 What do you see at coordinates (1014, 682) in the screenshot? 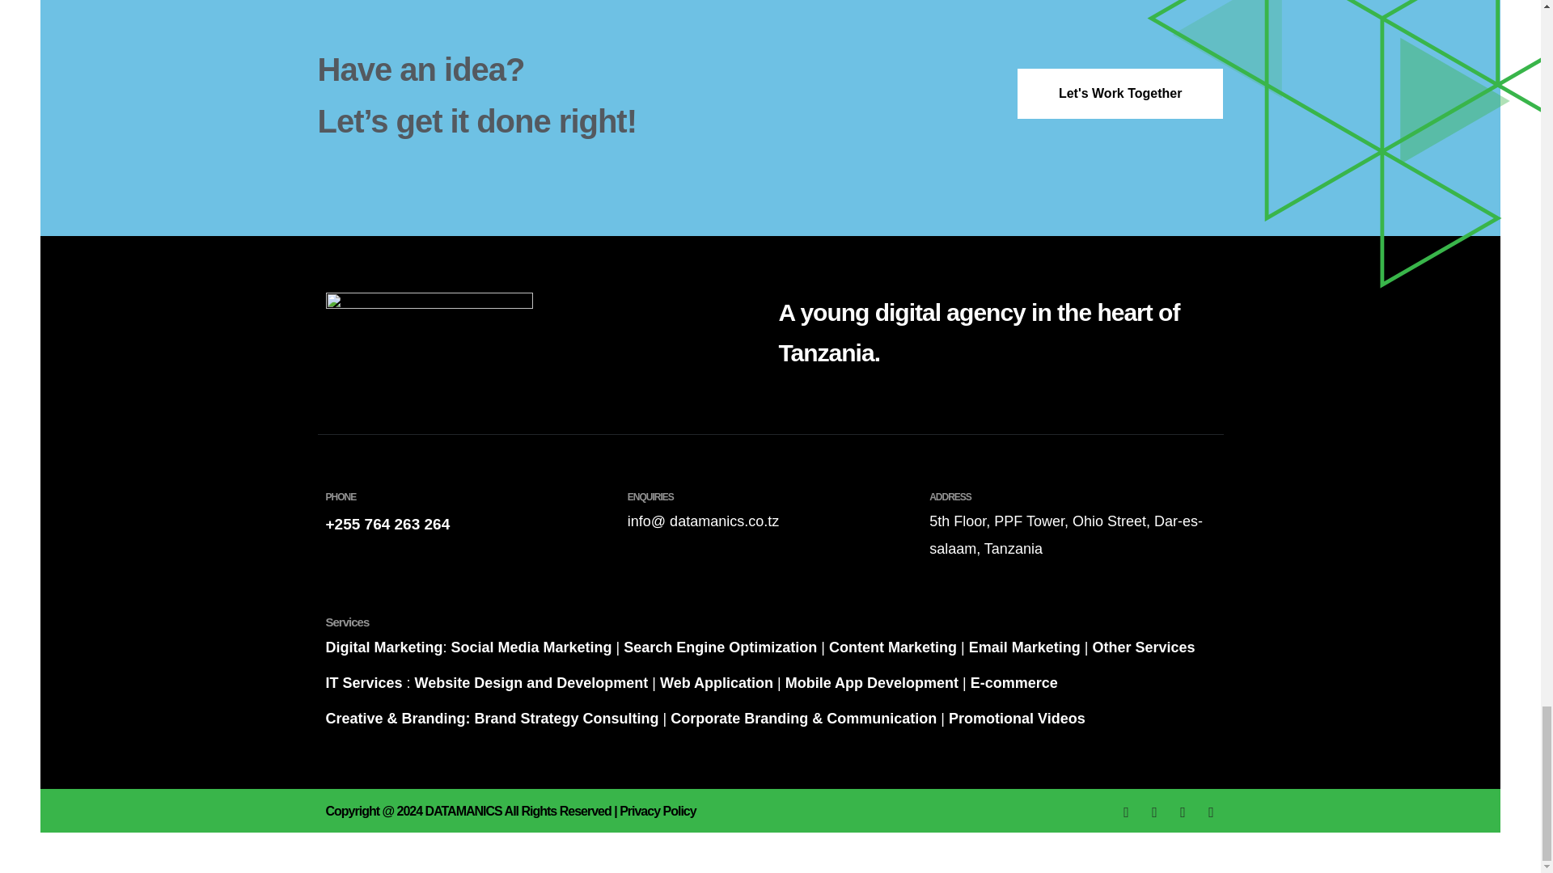
I see `E-commerce` at bounding box center [1014, 682].